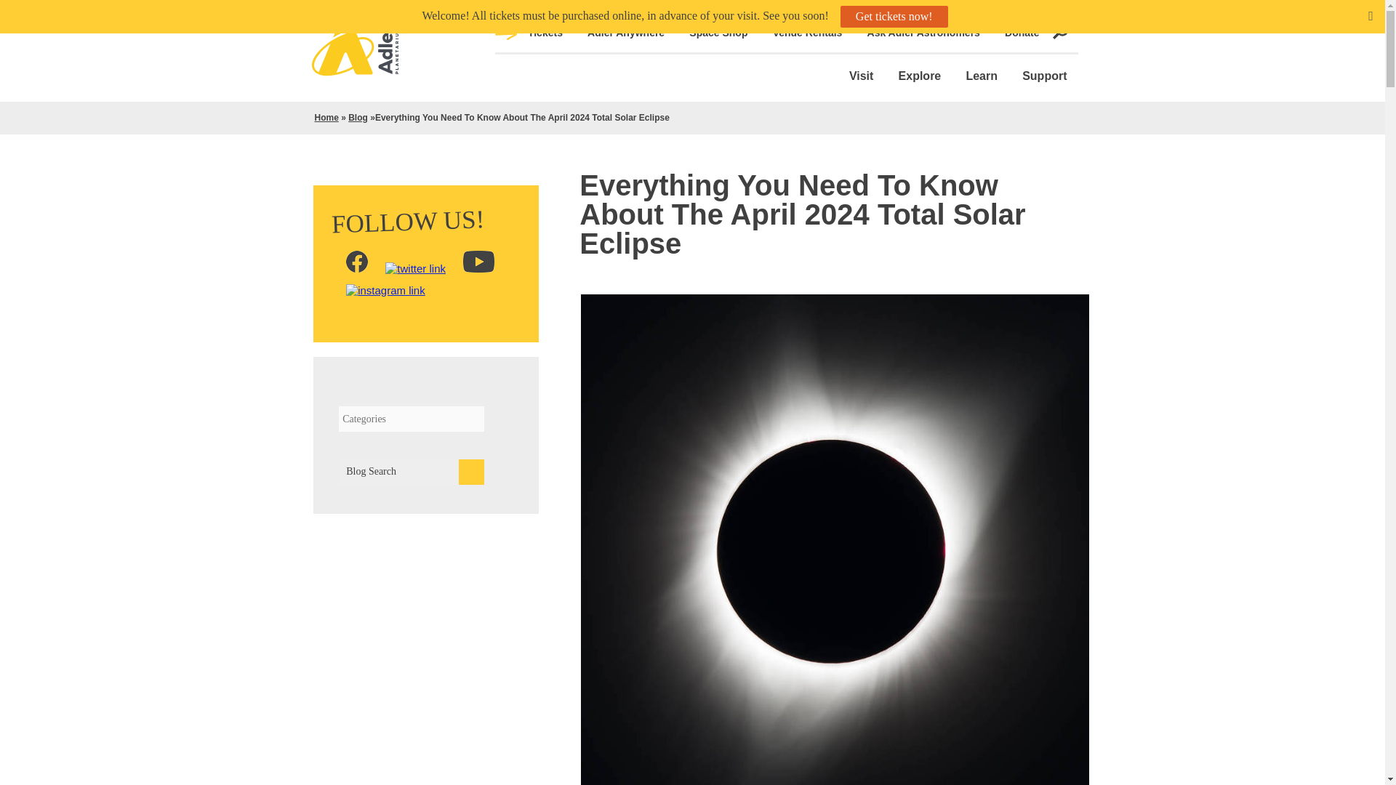  Describe the element at coordinates (1285, 572) in the screenshot. I see `Sky Shows` at that location.